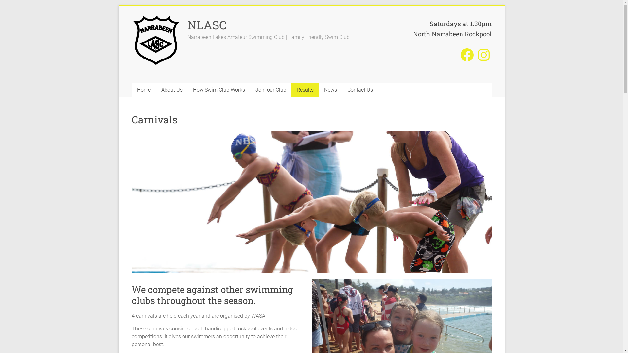 This screenshot has height=353, width=628. Describe the element at coordinates (118, 6) in the screenshot. I see `Skip to content` at that location.